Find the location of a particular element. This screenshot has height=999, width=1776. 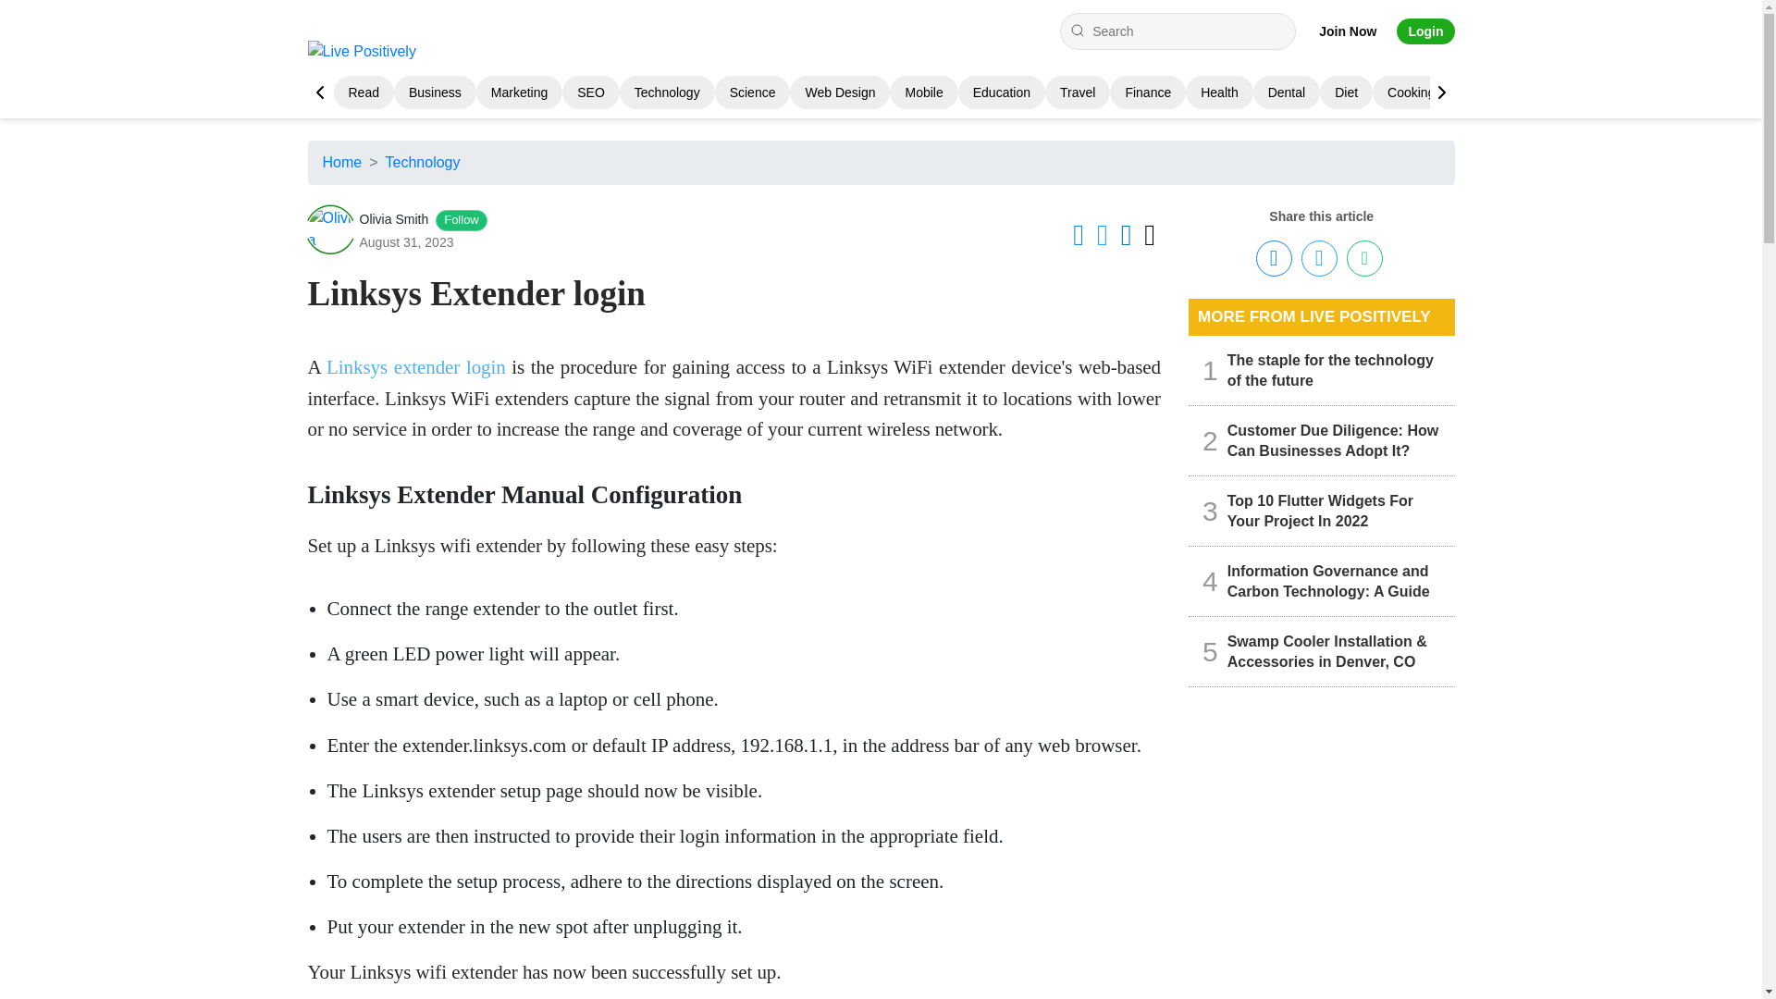

Cooking is located at coordinates (1411, 92).